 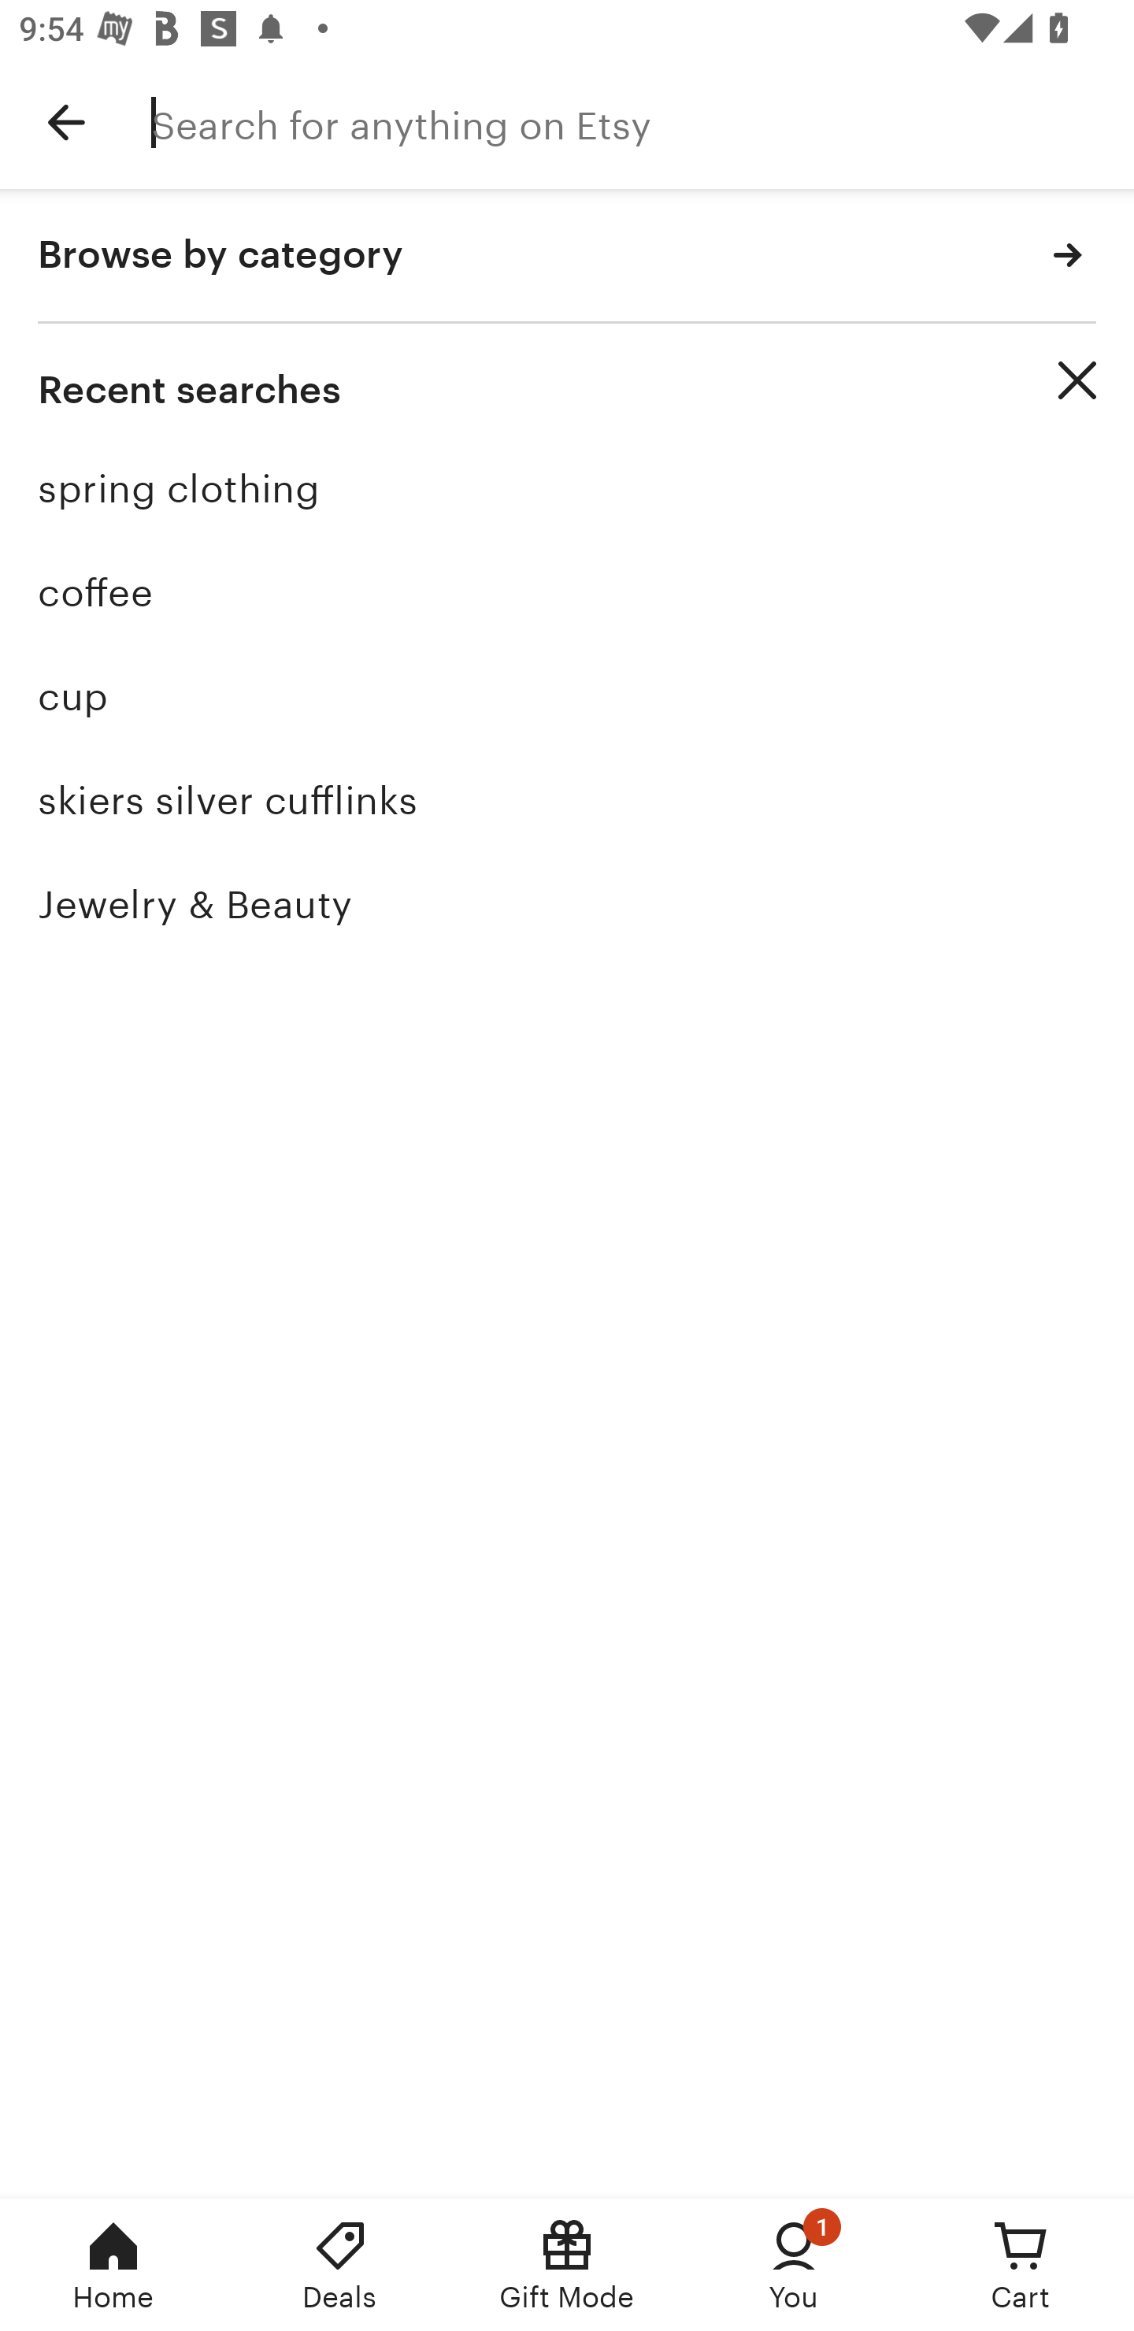 What do you see at coordinates (567, 256) in the screenshot?
I see `Browse by category` at bounding box center [567, 256].